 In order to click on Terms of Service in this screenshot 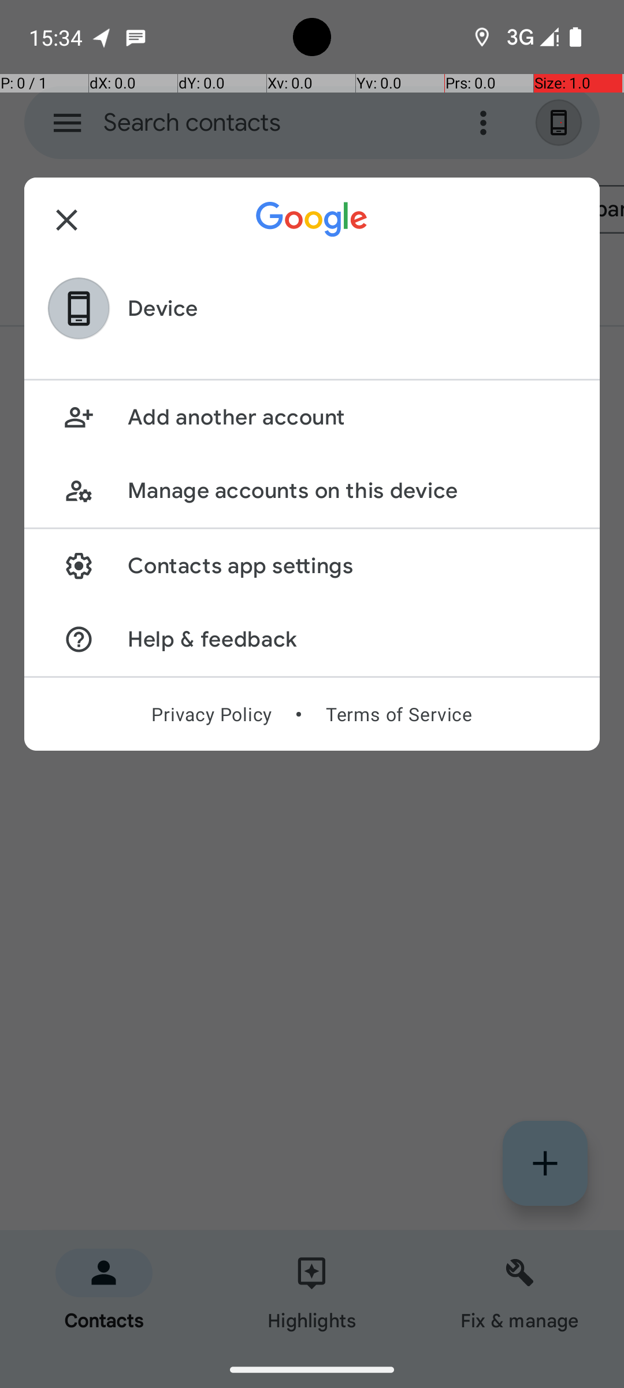, I will do `click(399, 714)`.